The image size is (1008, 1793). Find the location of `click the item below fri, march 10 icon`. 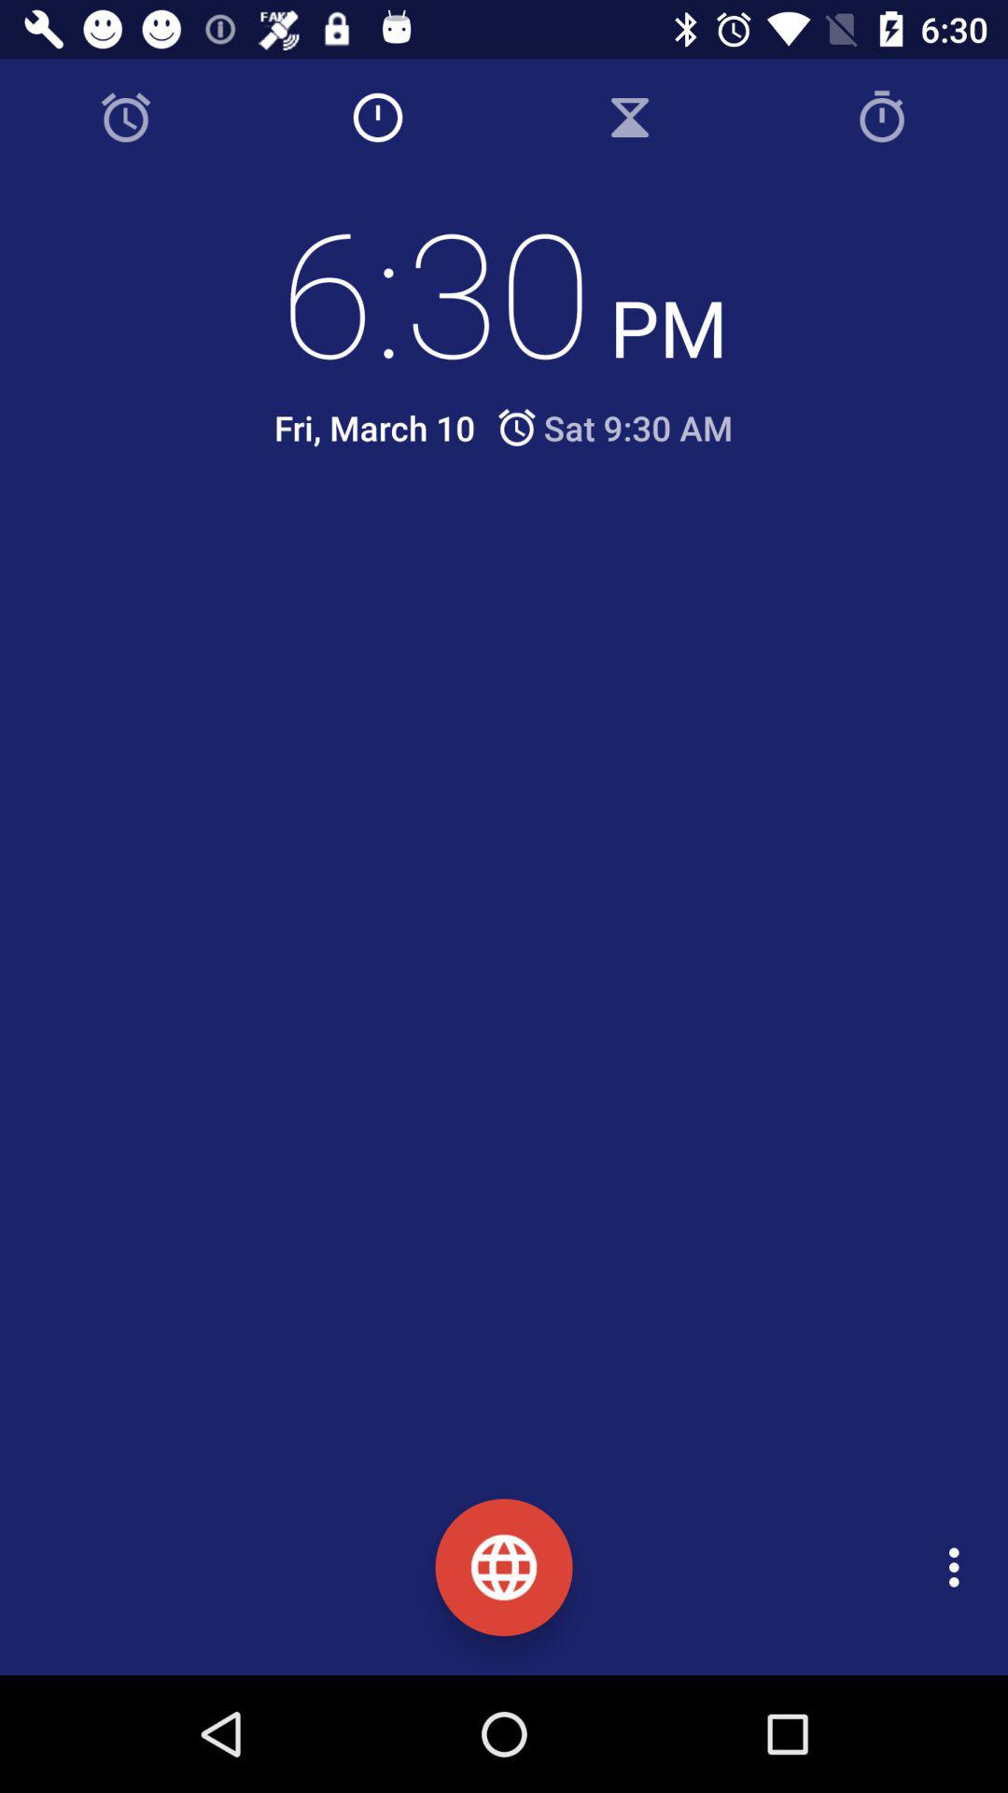

click the item below fri, march 10 icon is located at coordinates (519, 558).